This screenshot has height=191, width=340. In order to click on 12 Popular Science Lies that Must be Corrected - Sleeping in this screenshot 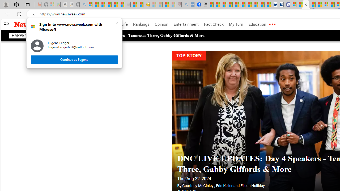, I will do `click(172, 5)`.